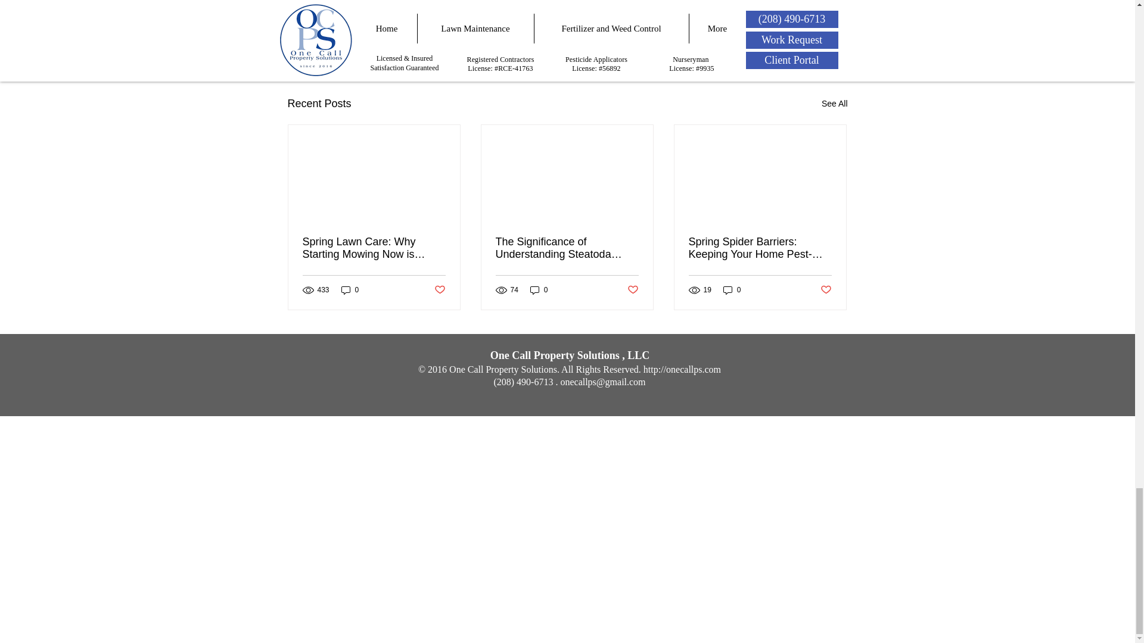 This screenshot has width=1144, height=643. What do you see at coordinates (374, 248) in the screenshot?
I see `Spring Lawn Care: Why Starting Mowing Now is Crucial` at bounding box center [374, 248].